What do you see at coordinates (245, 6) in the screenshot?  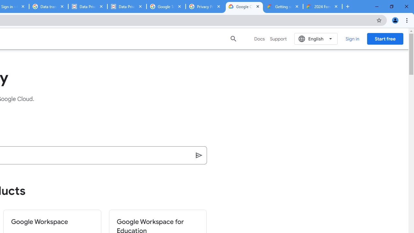 I see `Google Cloud Terms Directory | Google Cloud` at bounding box center [245, 6].